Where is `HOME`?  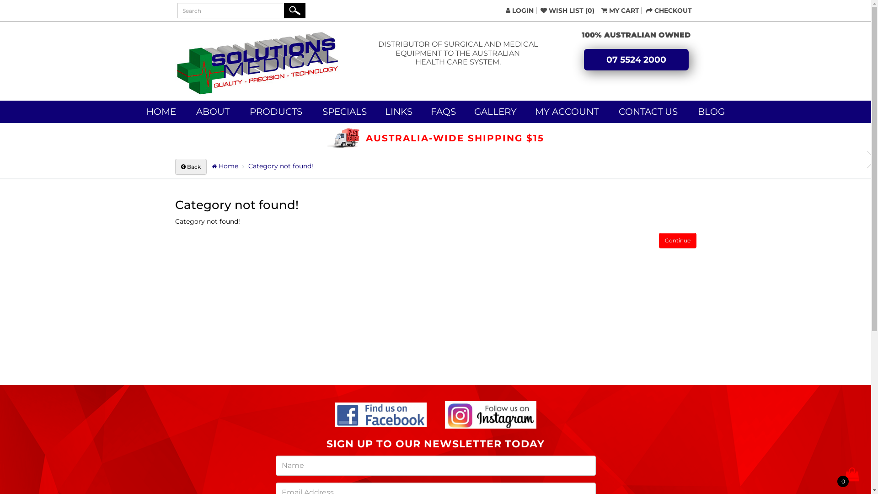
HOME is located at coordinates (161, 112).